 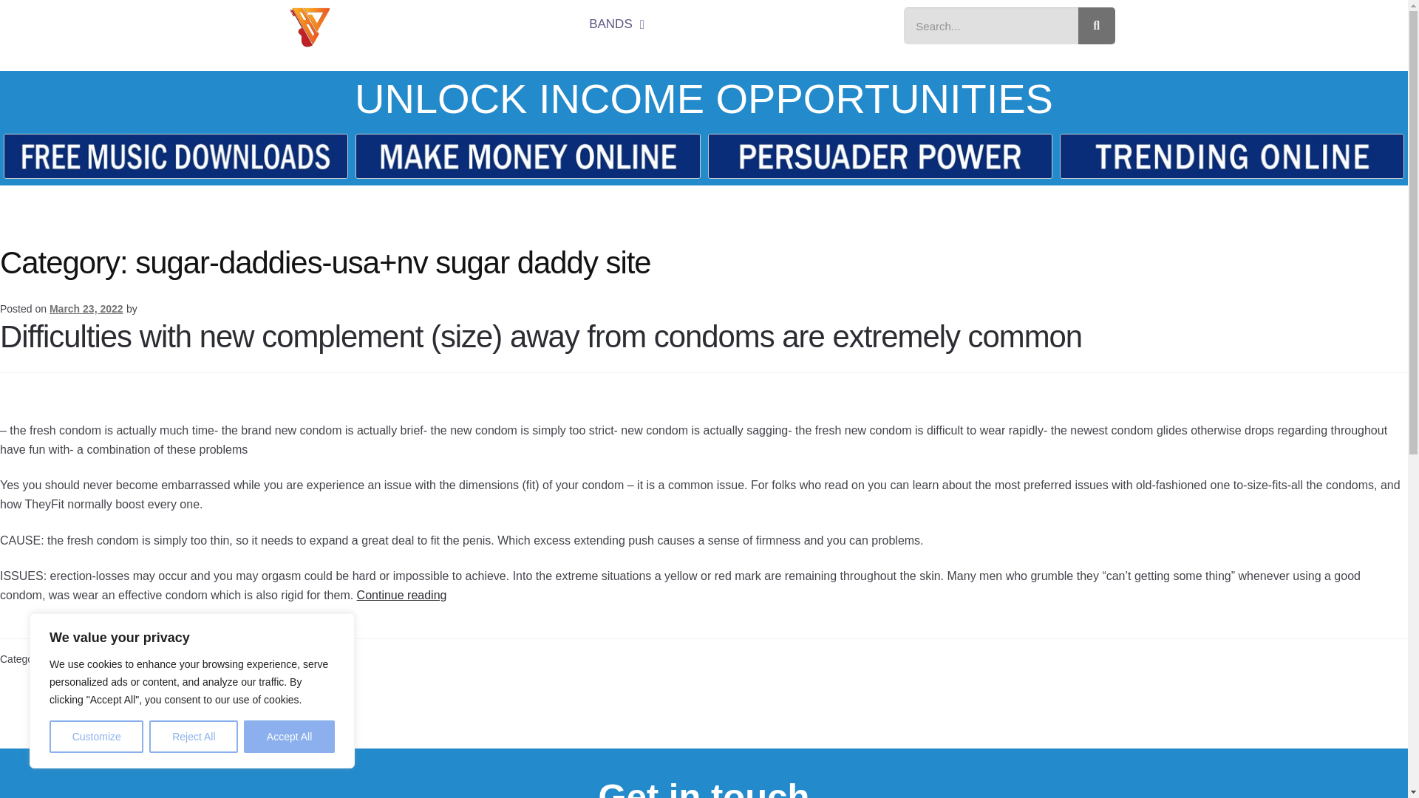 What do you see at coordinates (309, 27) in the screenshot?
I see `cropped-300px-Band-Duals-by-Jerry.png` at bounding box center [309, 27].